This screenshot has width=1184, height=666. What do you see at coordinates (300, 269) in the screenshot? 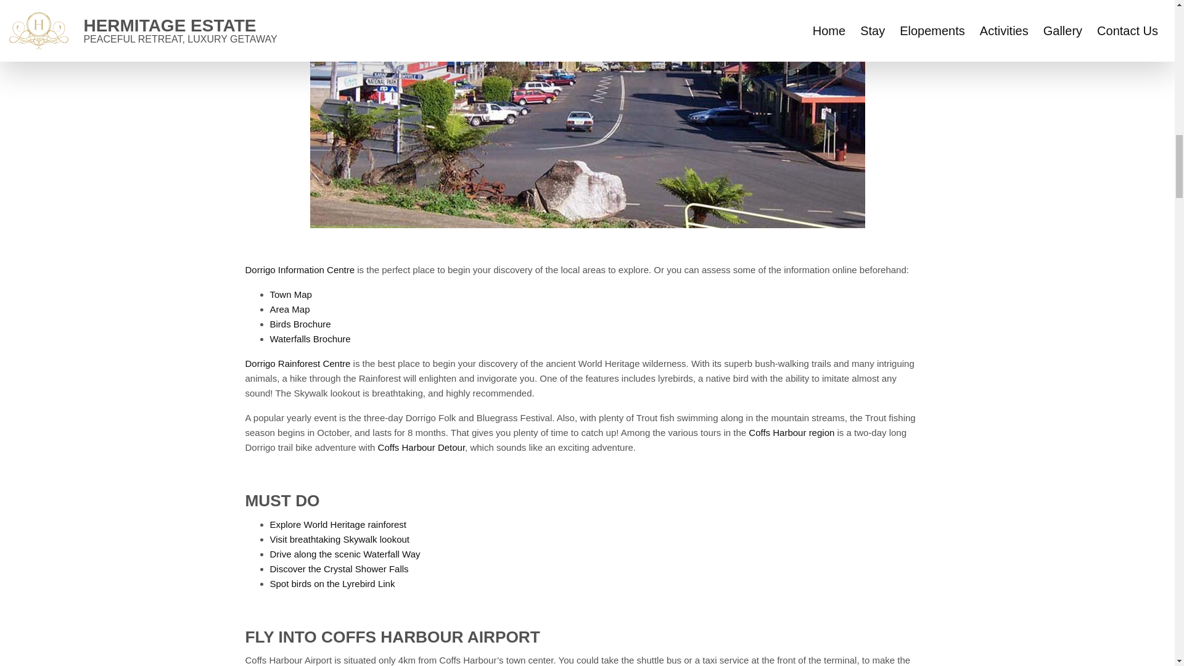
I see `Dorrigo Information Centre` at bounding box center [300, 269].